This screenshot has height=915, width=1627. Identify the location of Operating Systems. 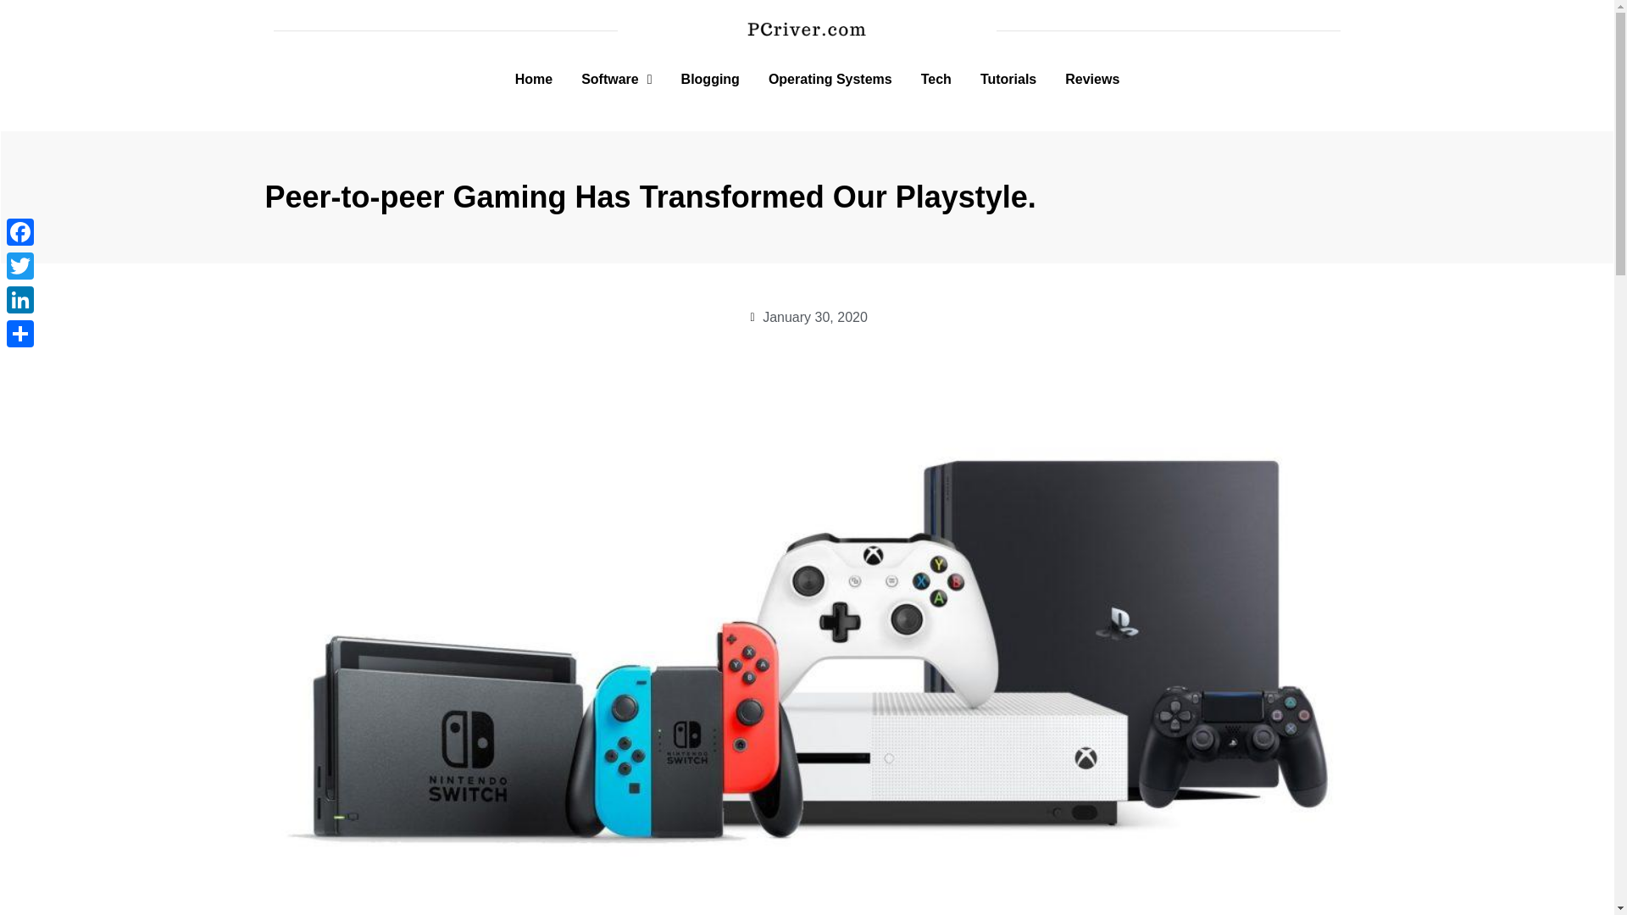
(830, 80).